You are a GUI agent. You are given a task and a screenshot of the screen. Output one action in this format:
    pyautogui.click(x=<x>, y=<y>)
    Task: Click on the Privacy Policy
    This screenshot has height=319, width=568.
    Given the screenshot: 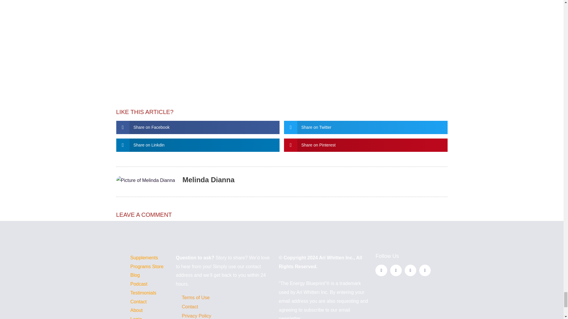 What is the action you would take?
    pyautogui.click(x=224, y=314)
    